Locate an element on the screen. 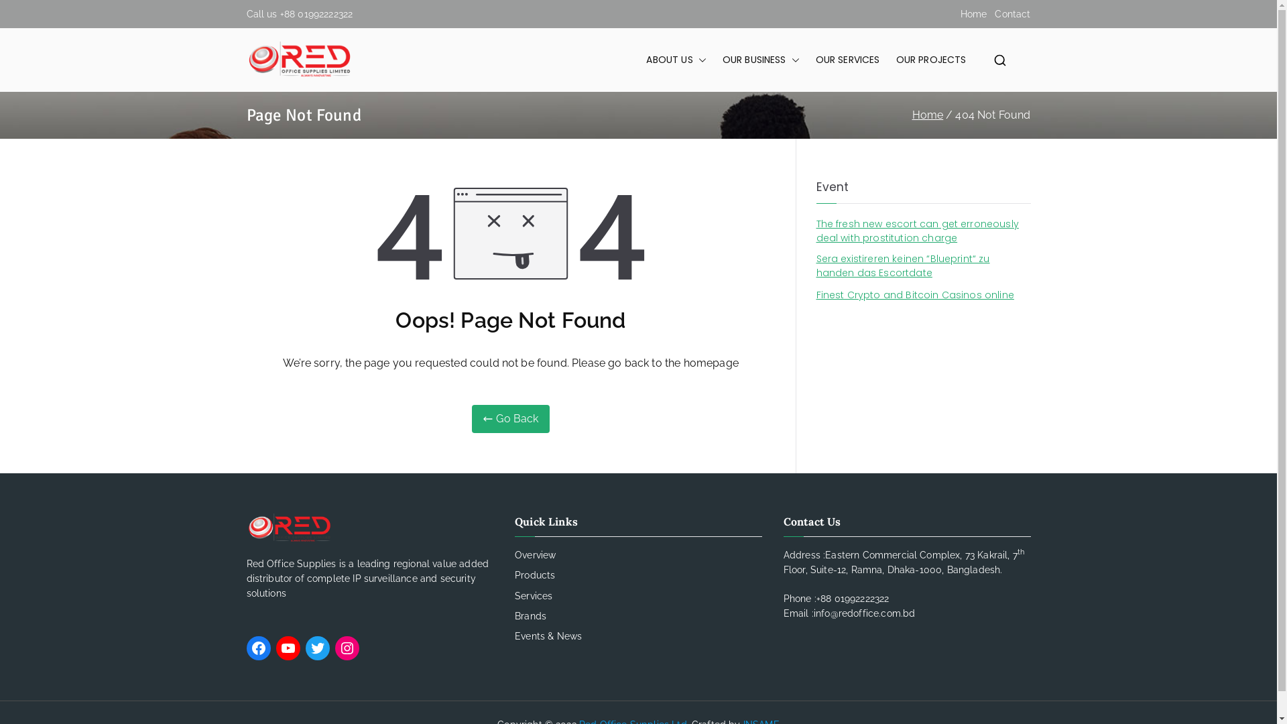 The width and height of the screenshot is (1287, 724). Overview is located at coordinates (638, 555).